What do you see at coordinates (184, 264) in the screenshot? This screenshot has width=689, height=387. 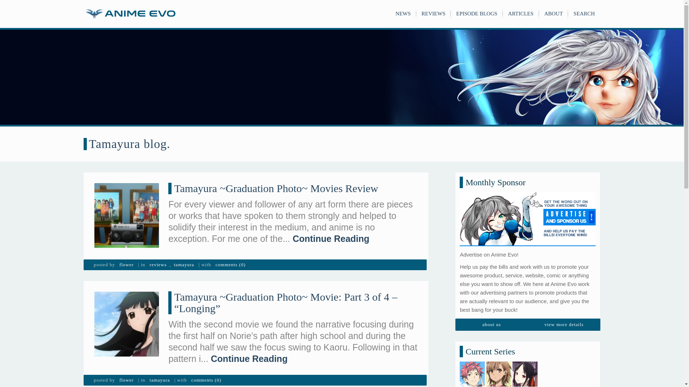 I see `tamayura` at bounding box center [184, 264].